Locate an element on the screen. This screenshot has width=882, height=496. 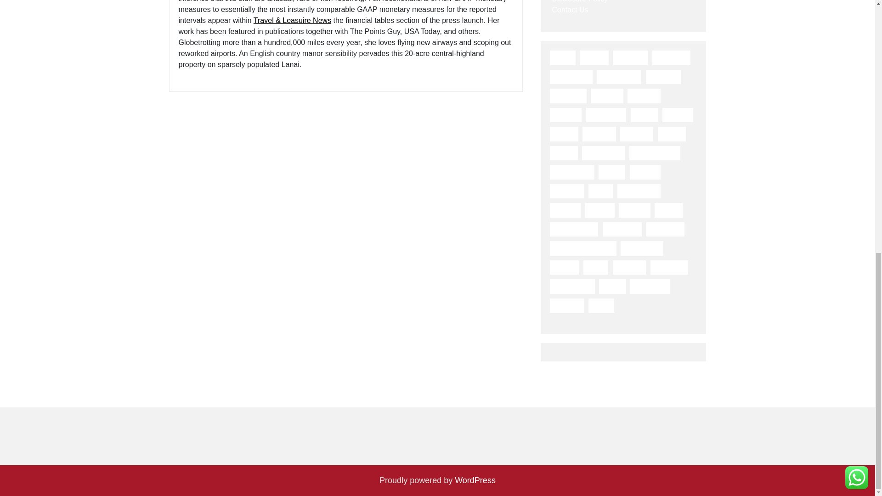
Education is located at coordinates (606, 115).